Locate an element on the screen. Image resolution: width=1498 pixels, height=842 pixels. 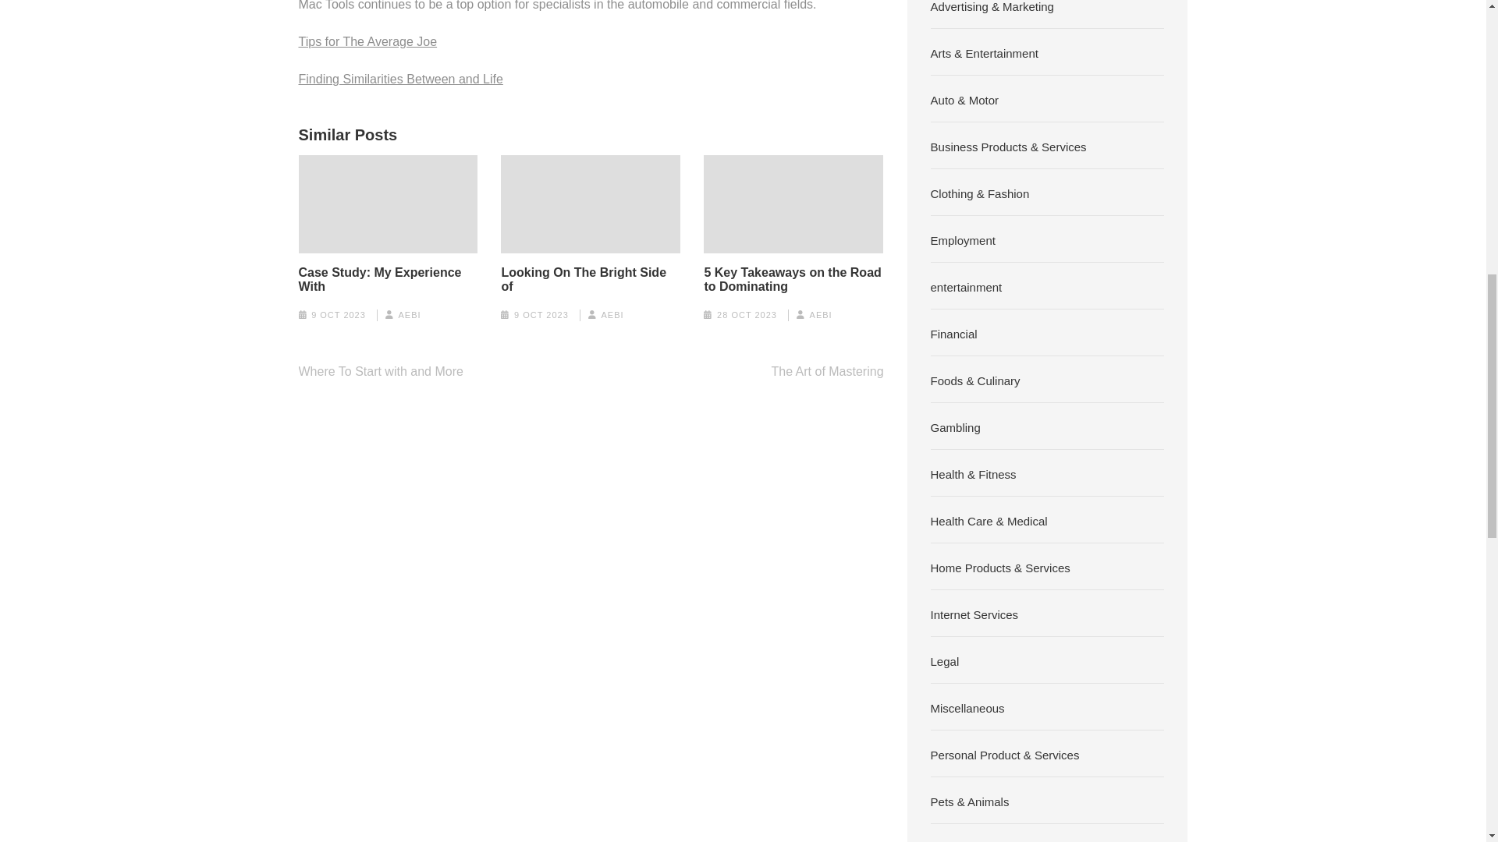
9 OCT 2023 is located at coordinates (339, 315).